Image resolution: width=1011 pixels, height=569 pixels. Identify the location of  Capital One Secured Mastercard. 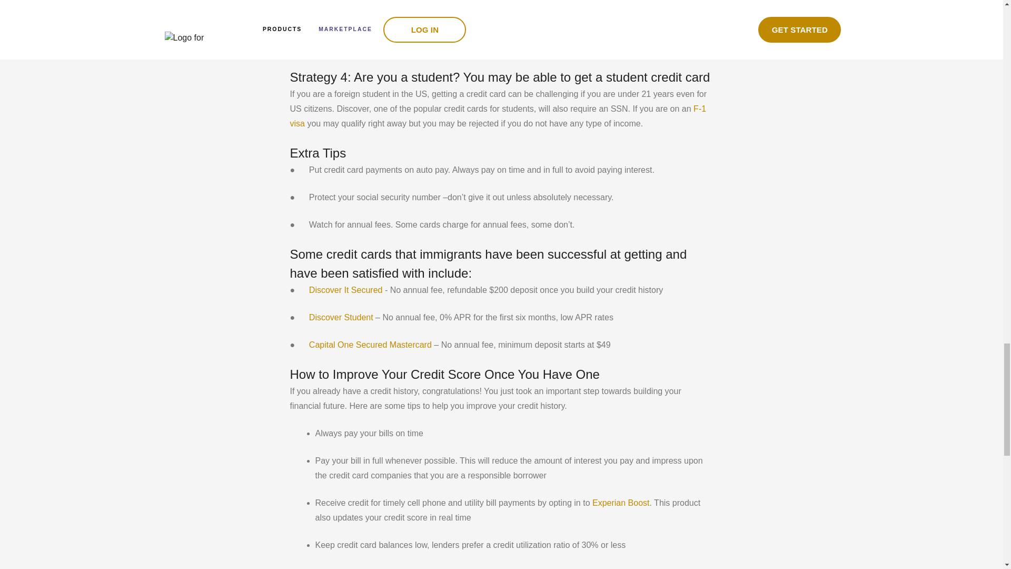
(369, 345).